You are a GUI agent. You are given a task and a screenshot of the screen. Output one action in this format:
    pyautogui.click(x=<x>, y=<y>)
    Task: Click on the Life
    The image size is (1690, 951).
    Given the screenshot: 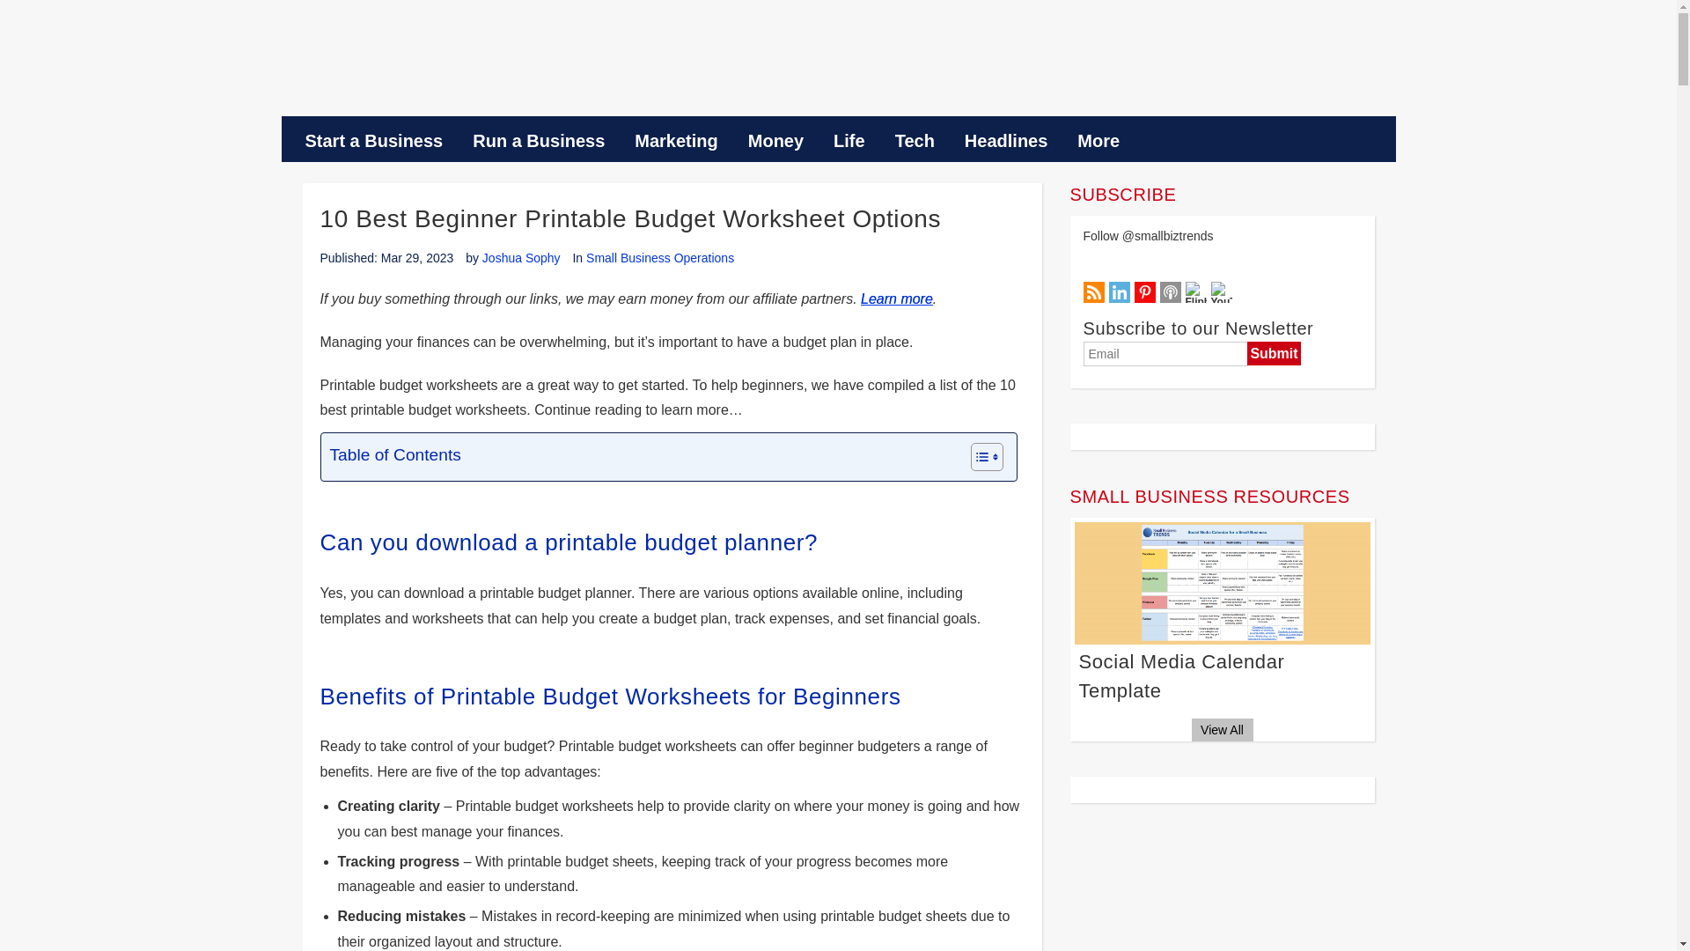 What is the action you would take?
    pyautogui.click(x=849, y=141)
    